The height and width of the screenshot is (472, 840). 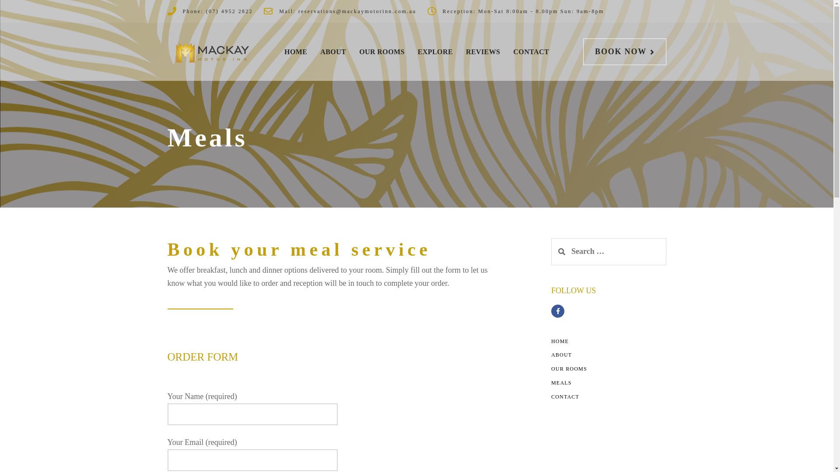 I want to click on OUR ROOMS, so click(x=382, y=52).